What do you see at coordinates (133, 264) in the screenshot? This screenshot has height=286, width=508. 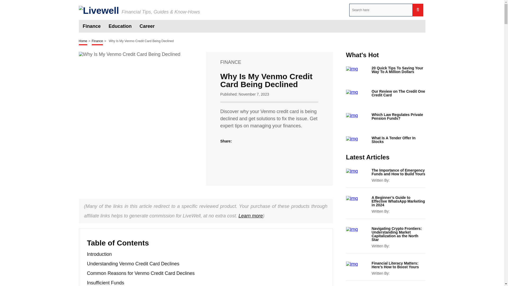 I see `Understanding Venmo Credit Card Declines` at bounding box center [133, 264].